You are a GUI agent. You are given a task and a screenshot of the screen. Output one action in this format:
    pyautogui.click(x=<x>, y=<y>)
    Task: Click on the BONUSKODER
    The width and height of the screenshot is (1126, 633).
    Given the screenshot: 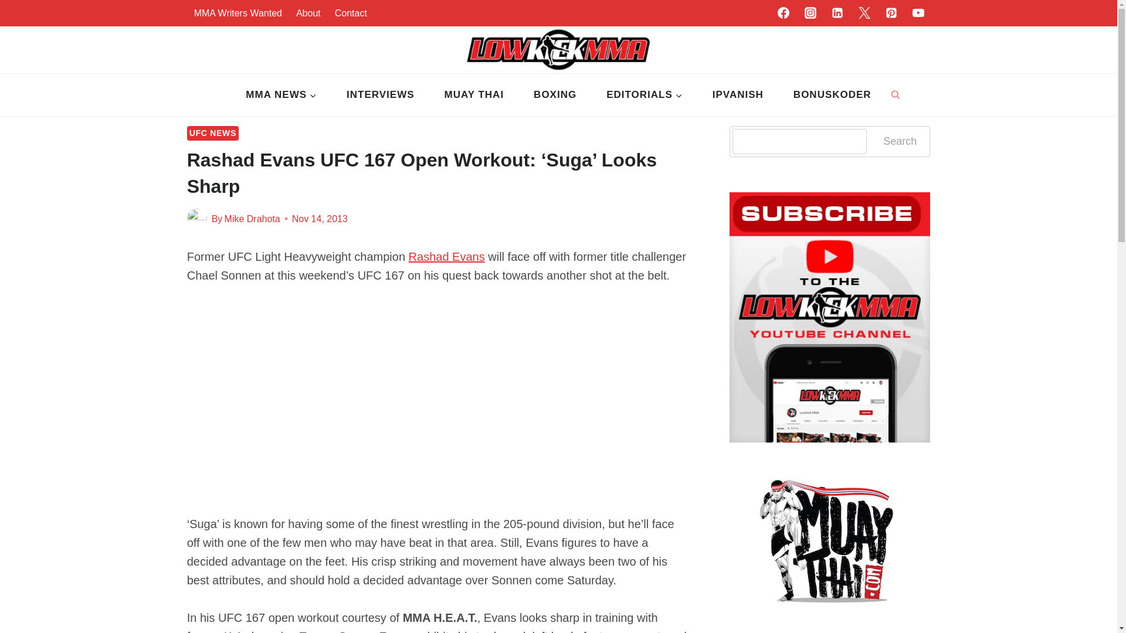 What is the action you would take?
    pyautogui.click(x=832, y=95)
    